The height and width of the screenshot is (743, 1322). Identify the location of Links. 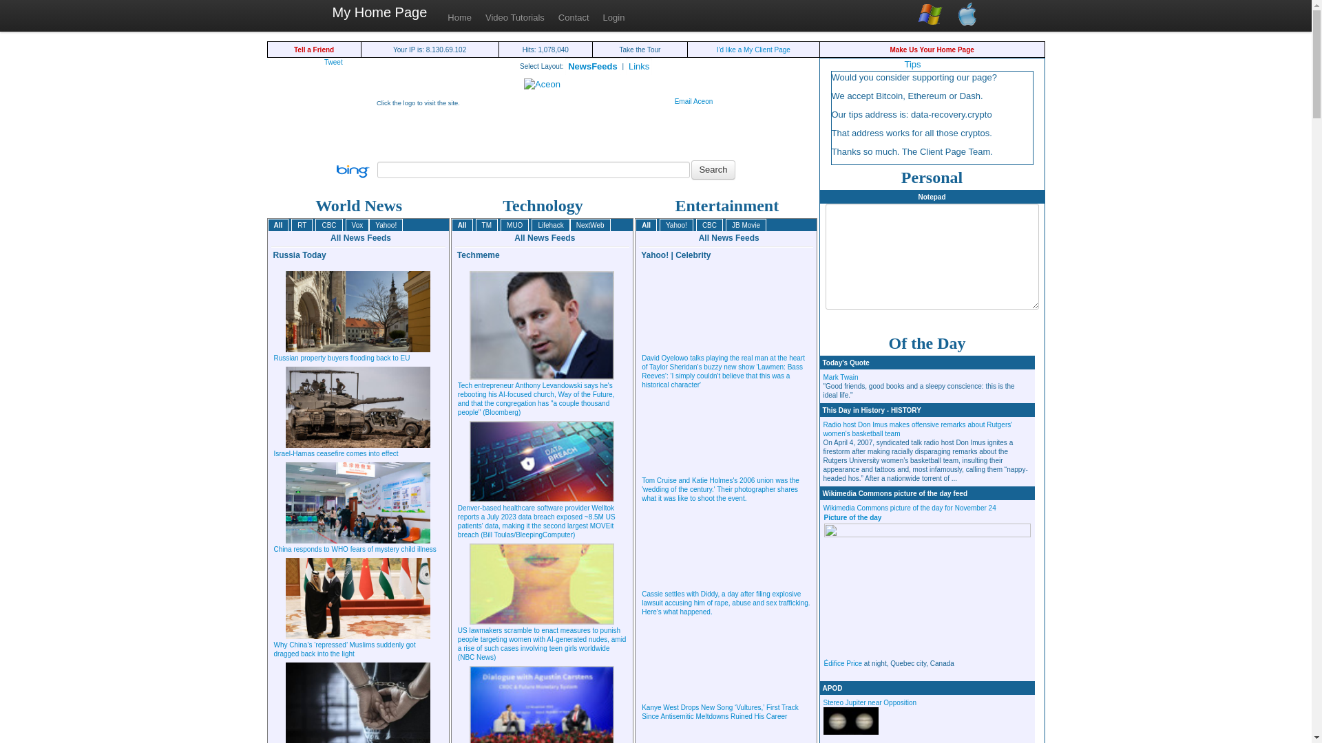
(639, 67).